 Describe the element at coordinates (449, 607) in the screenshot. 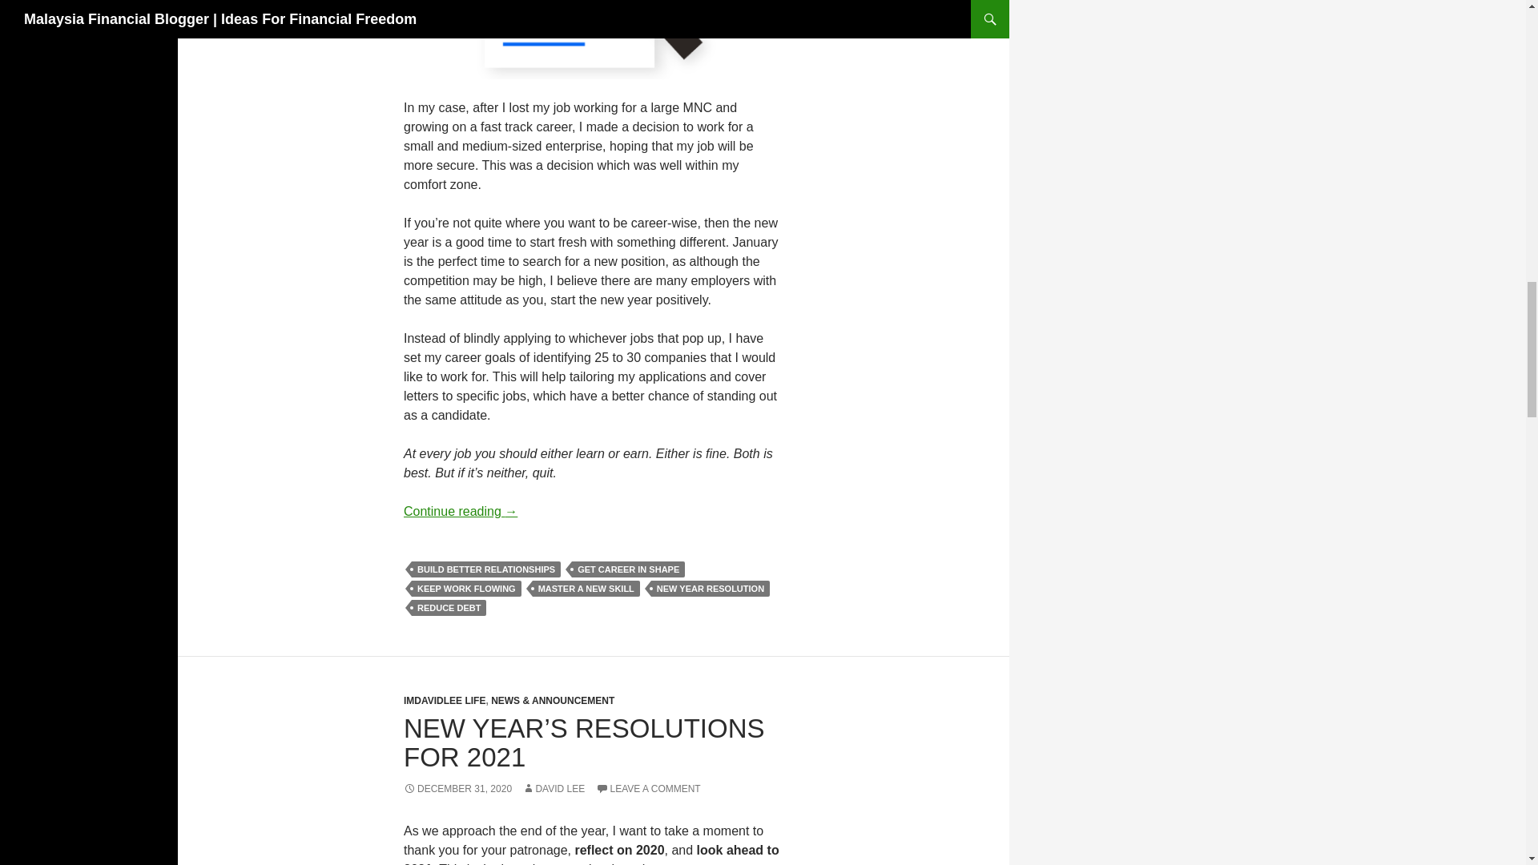

I see `REDUCE DEBT` at that location.